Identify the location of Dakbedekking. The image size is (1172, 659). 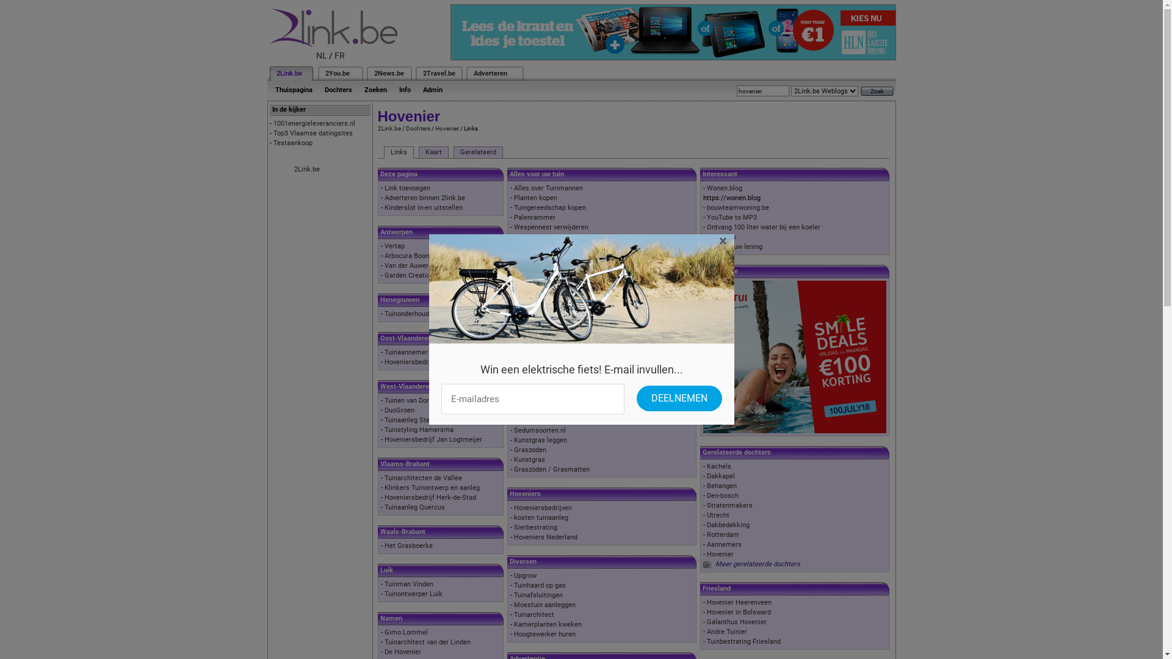
(728, 525).